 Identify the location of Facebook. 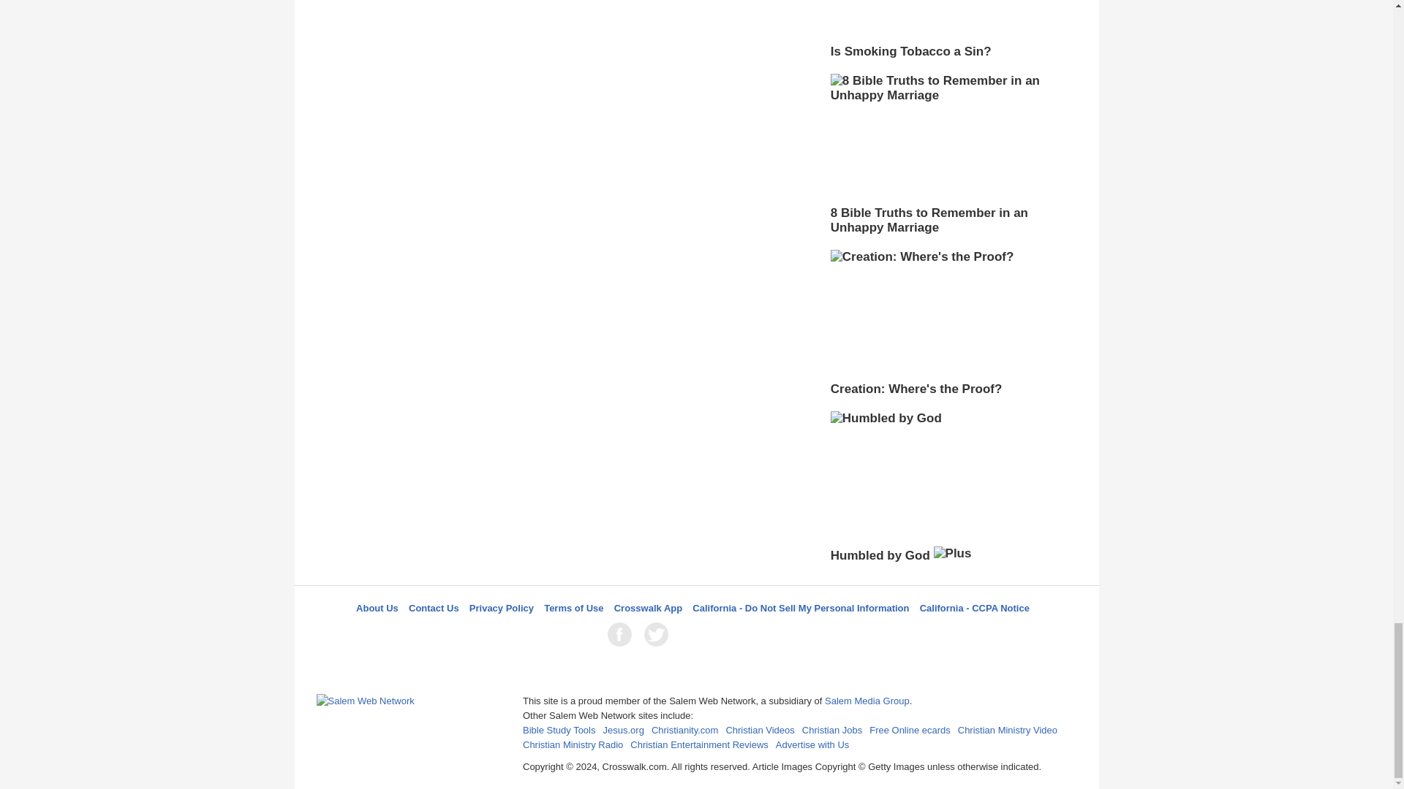
(622, 634).